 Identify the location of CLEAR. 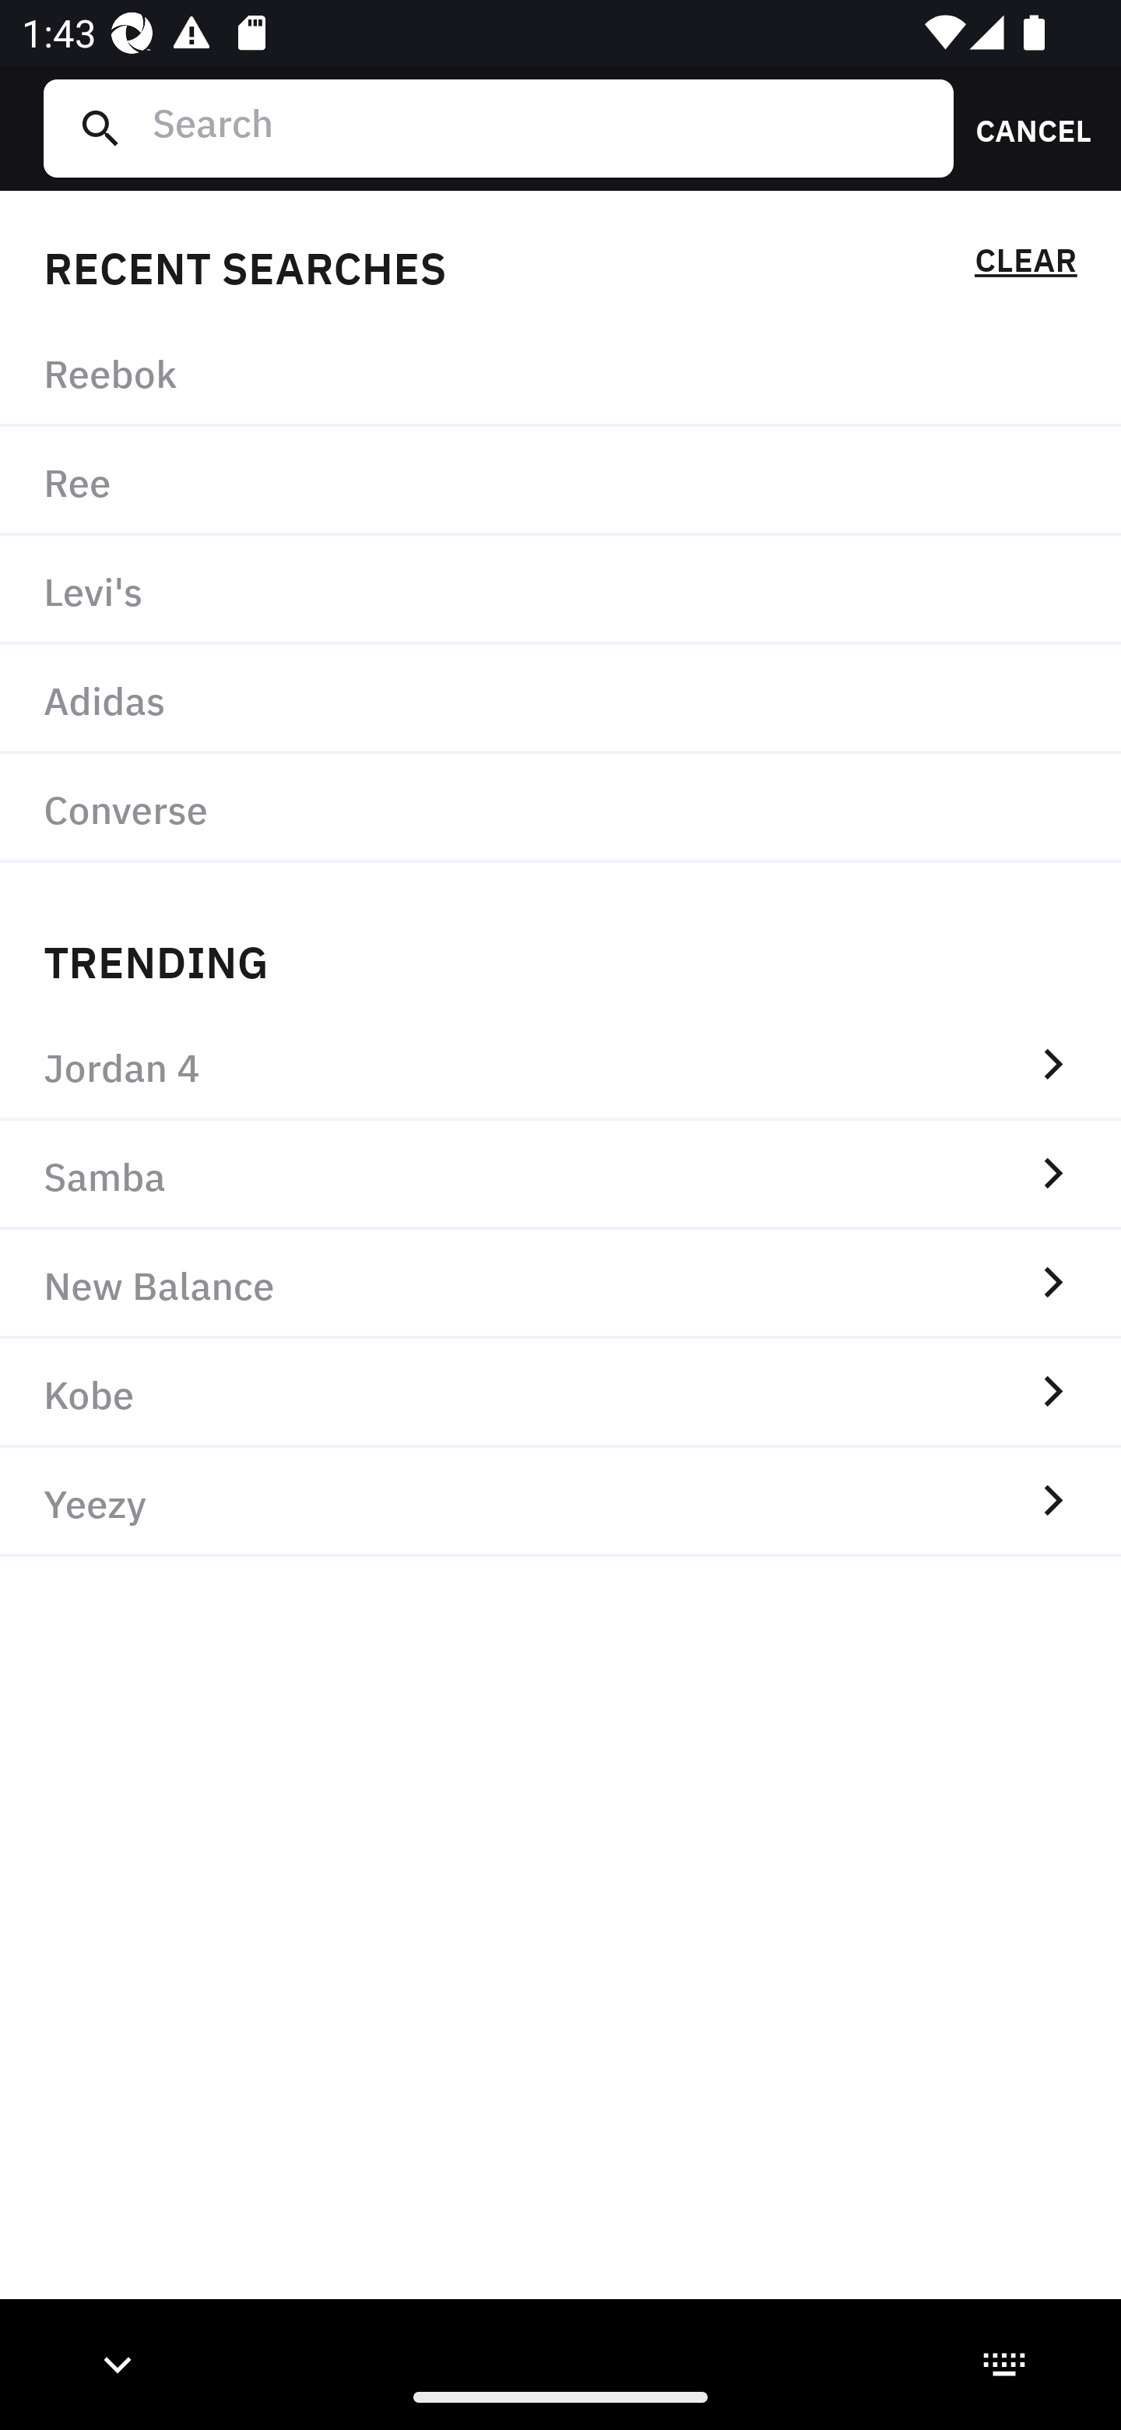
(1025, 265).